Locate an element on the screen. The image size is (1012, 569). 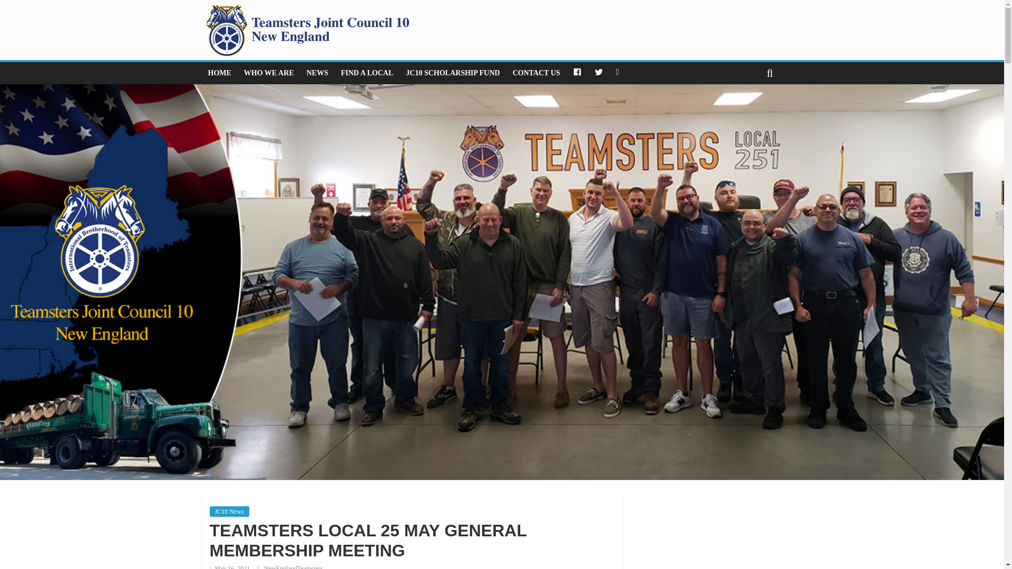
NEWS is located at coordinates (317, 73).